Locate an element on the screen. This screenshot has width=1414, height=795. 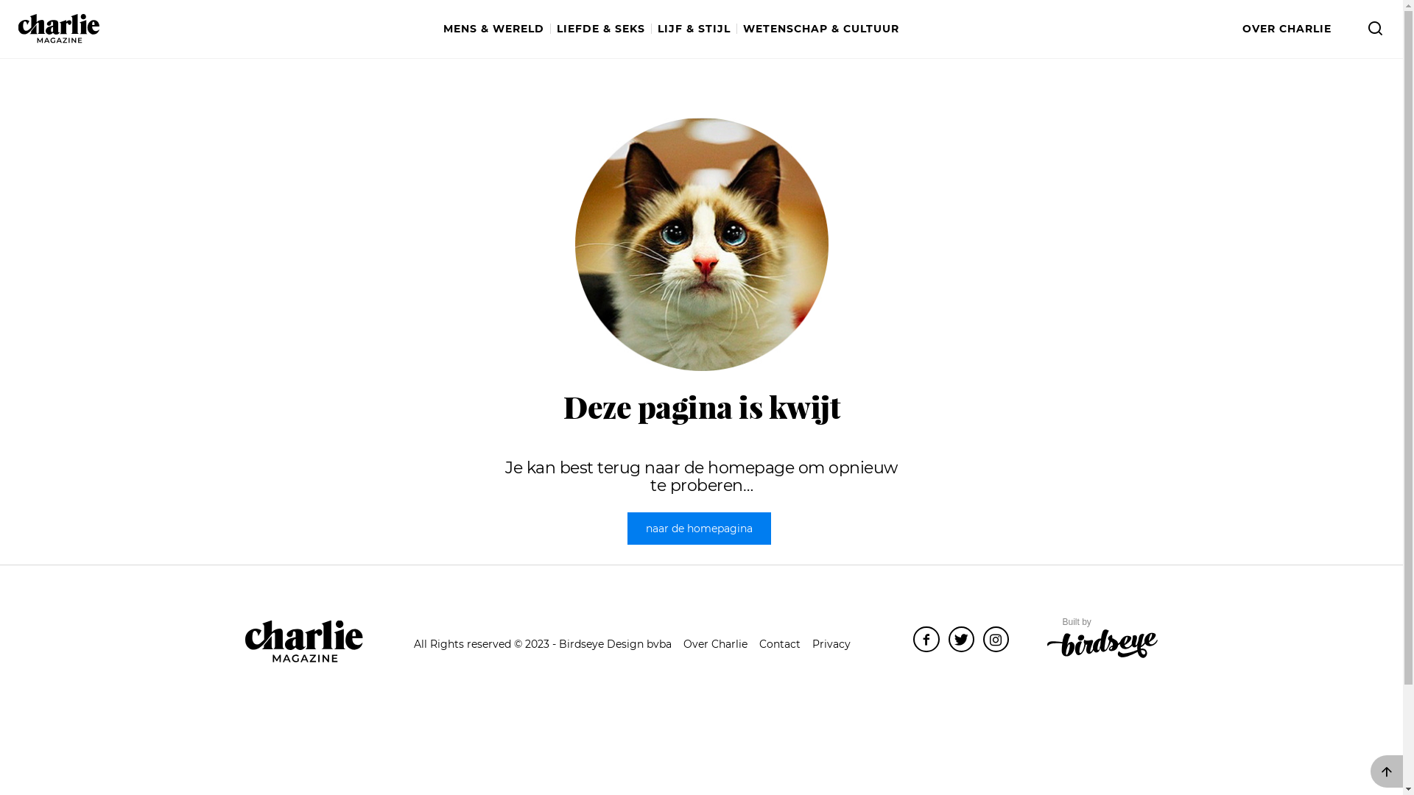
Built by is located at coordinates (1102, 639).